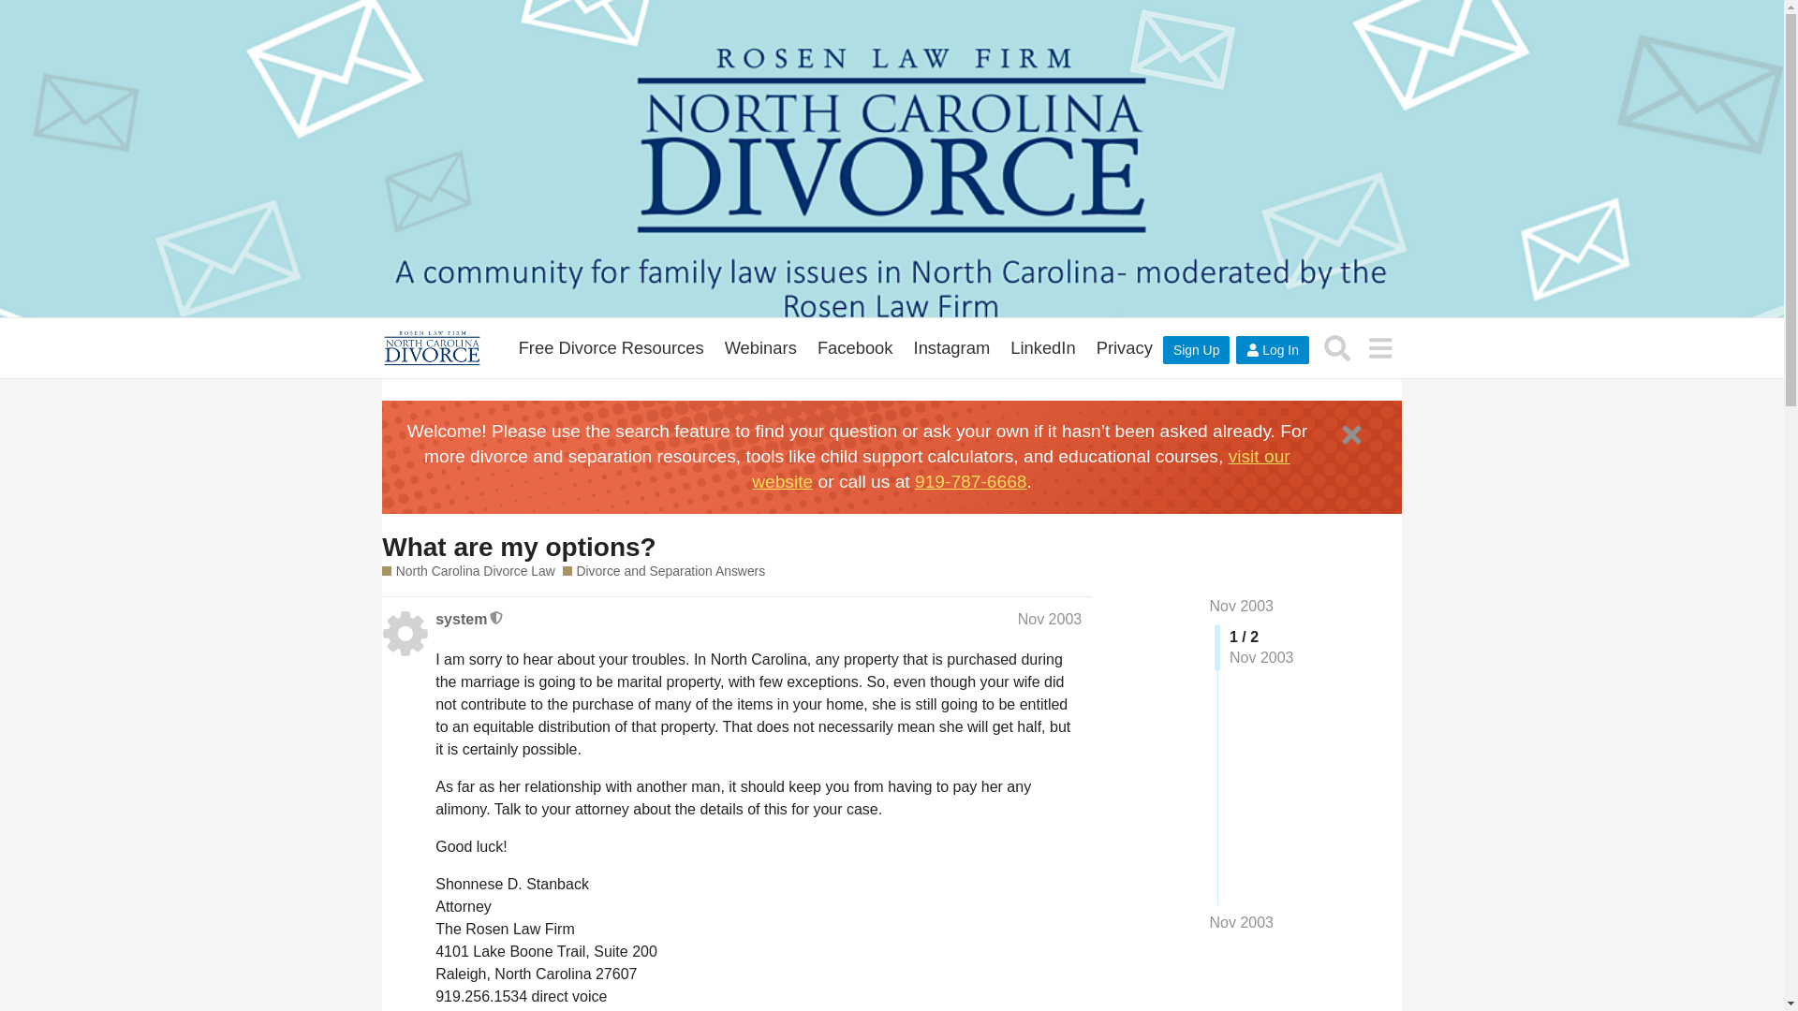 This screenshot has width=1798, height=1011. I want to click on LinkedIn, so click(1042, 348).